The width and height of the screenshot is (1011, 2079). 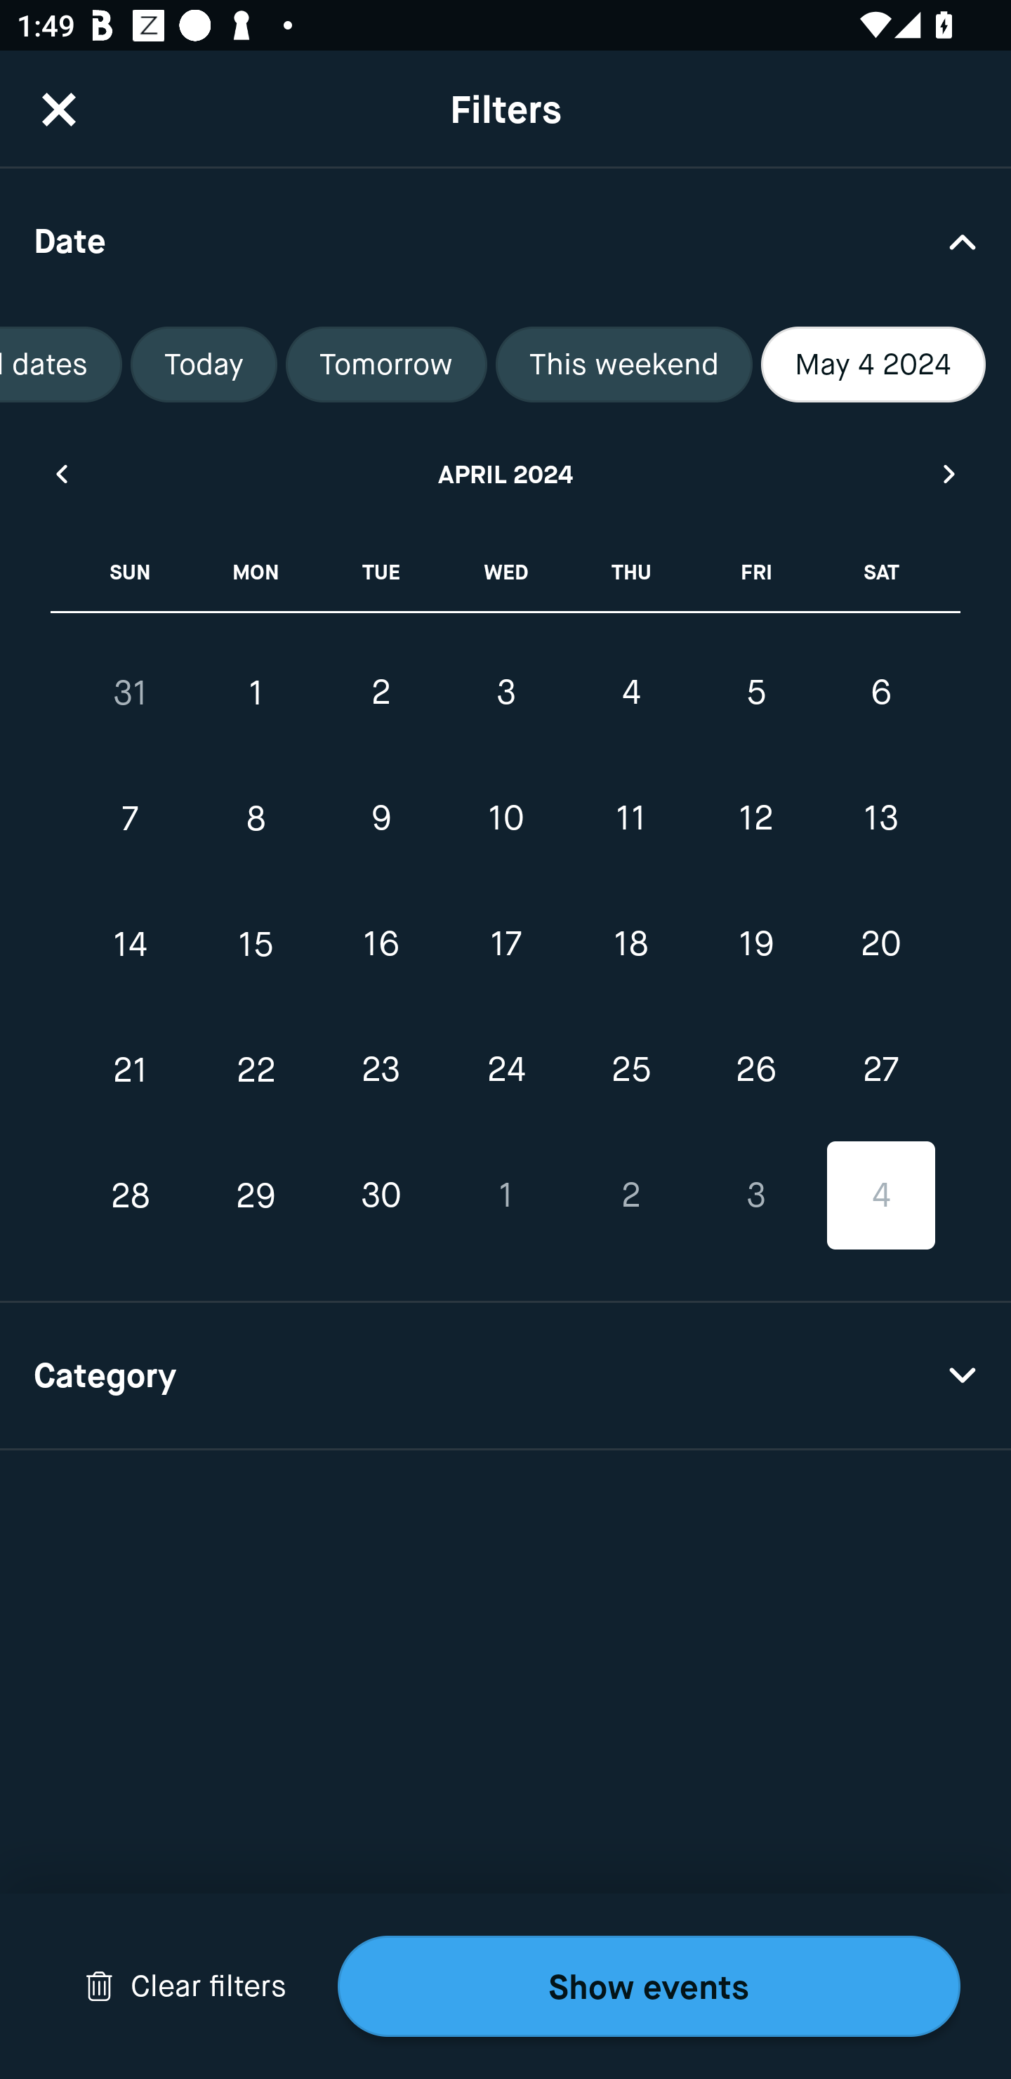 What do you see at coordinates (880, 692) in the screenshot?
I see `6` at bounding box center [880, 692].